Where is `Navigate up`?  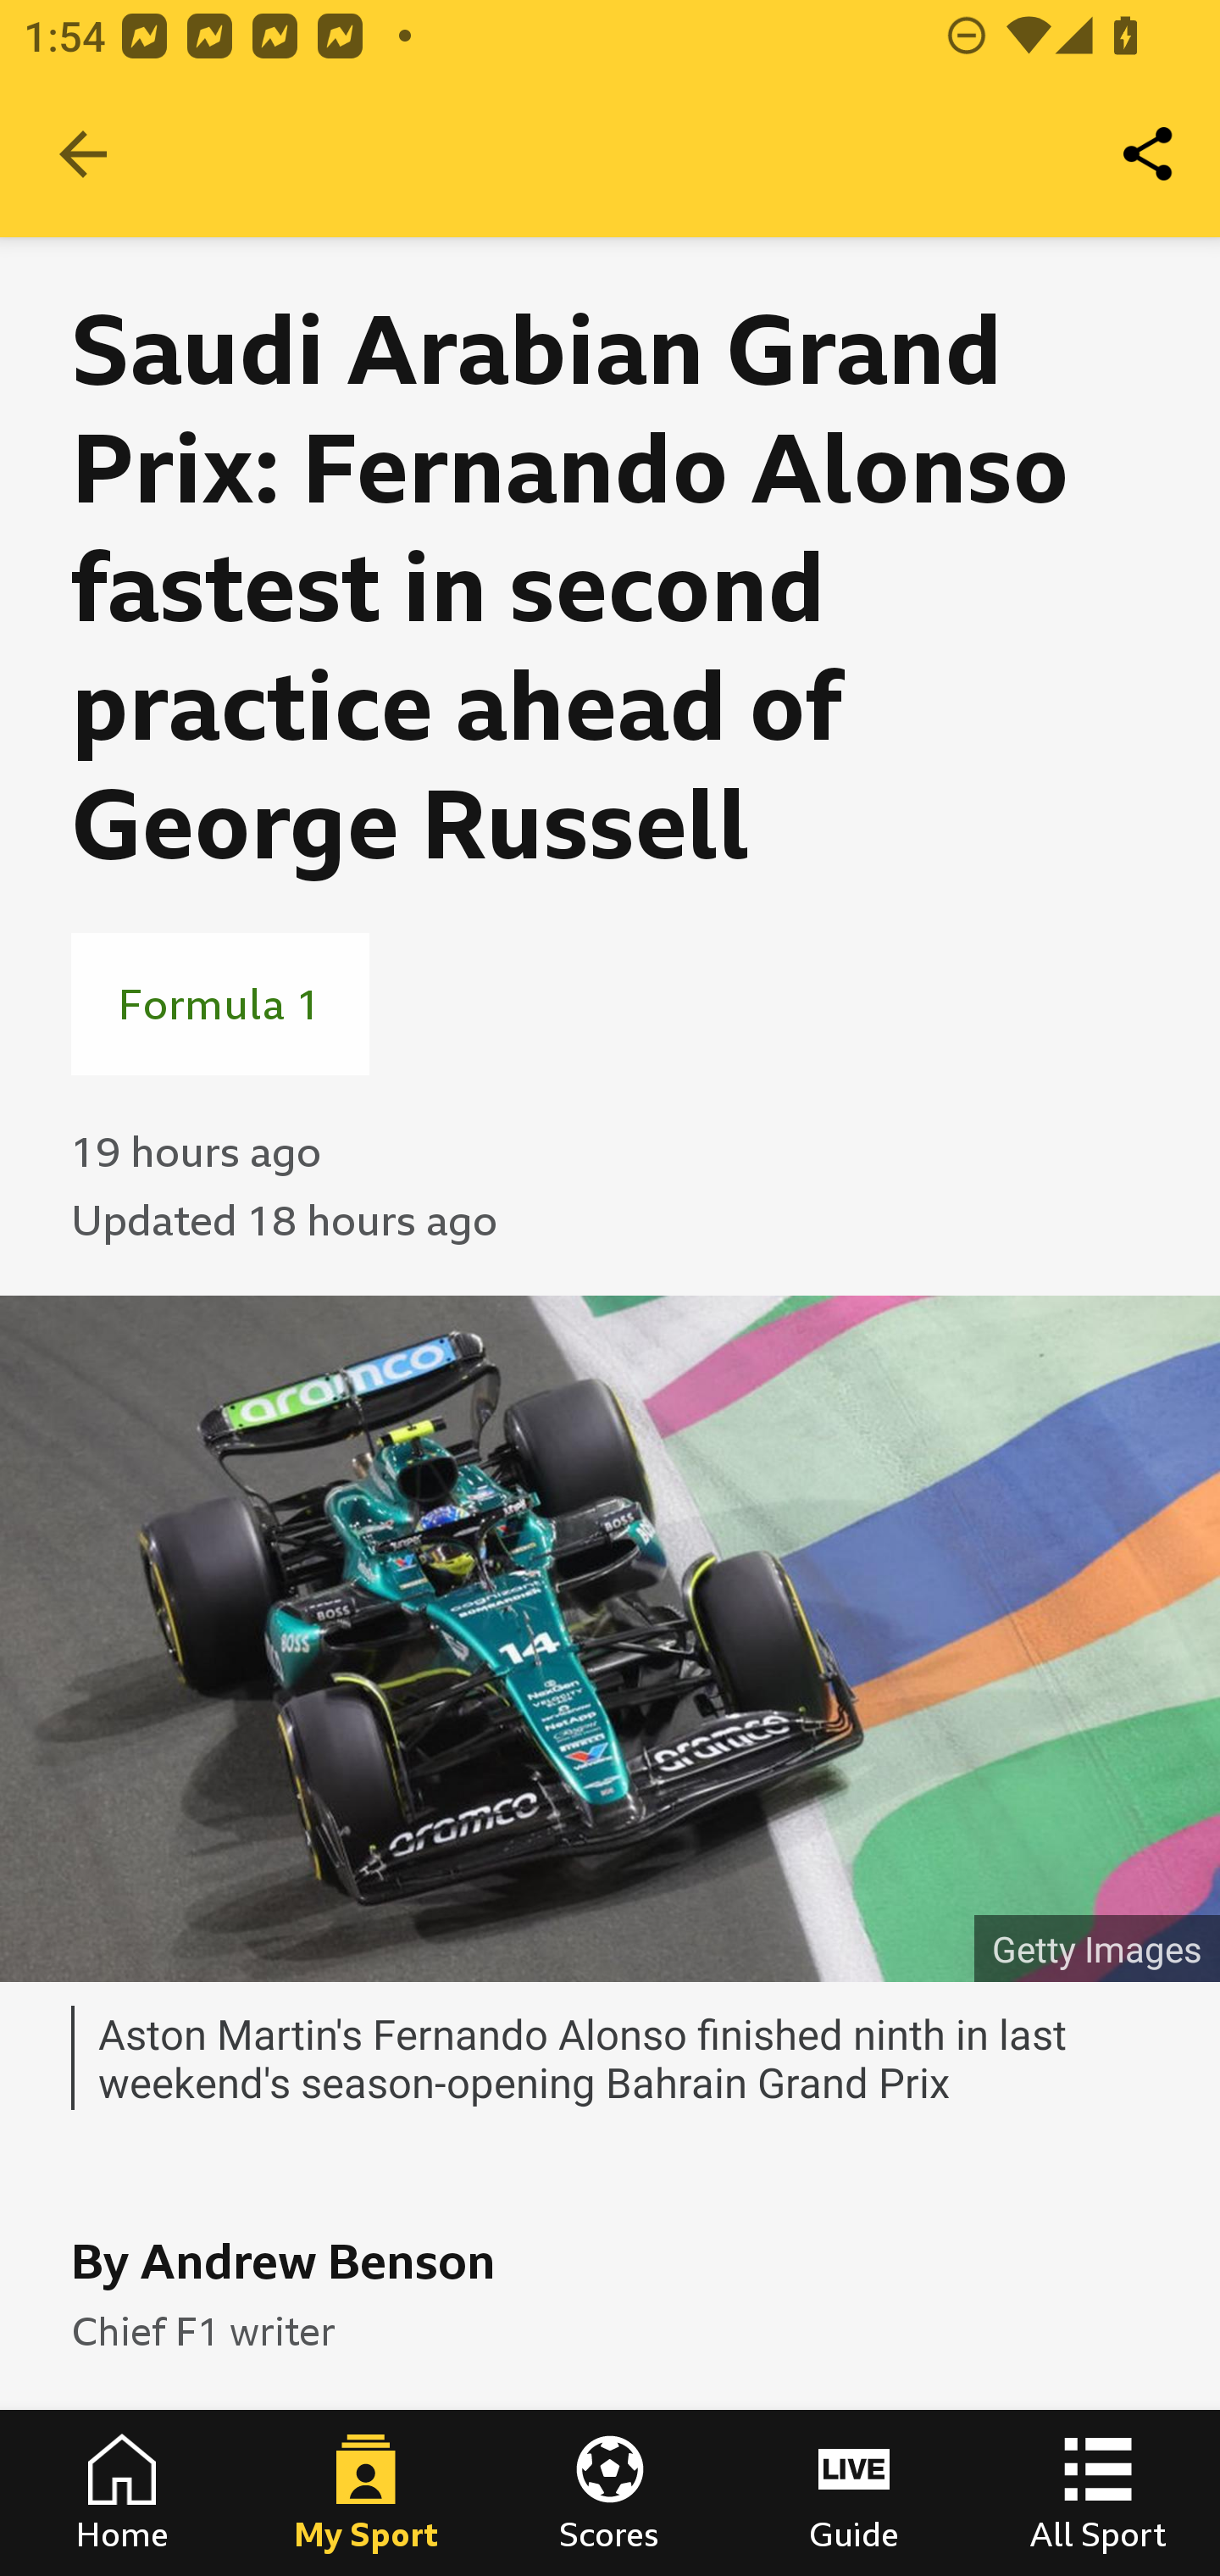
Navigate up is located at coordinates (83, 154).